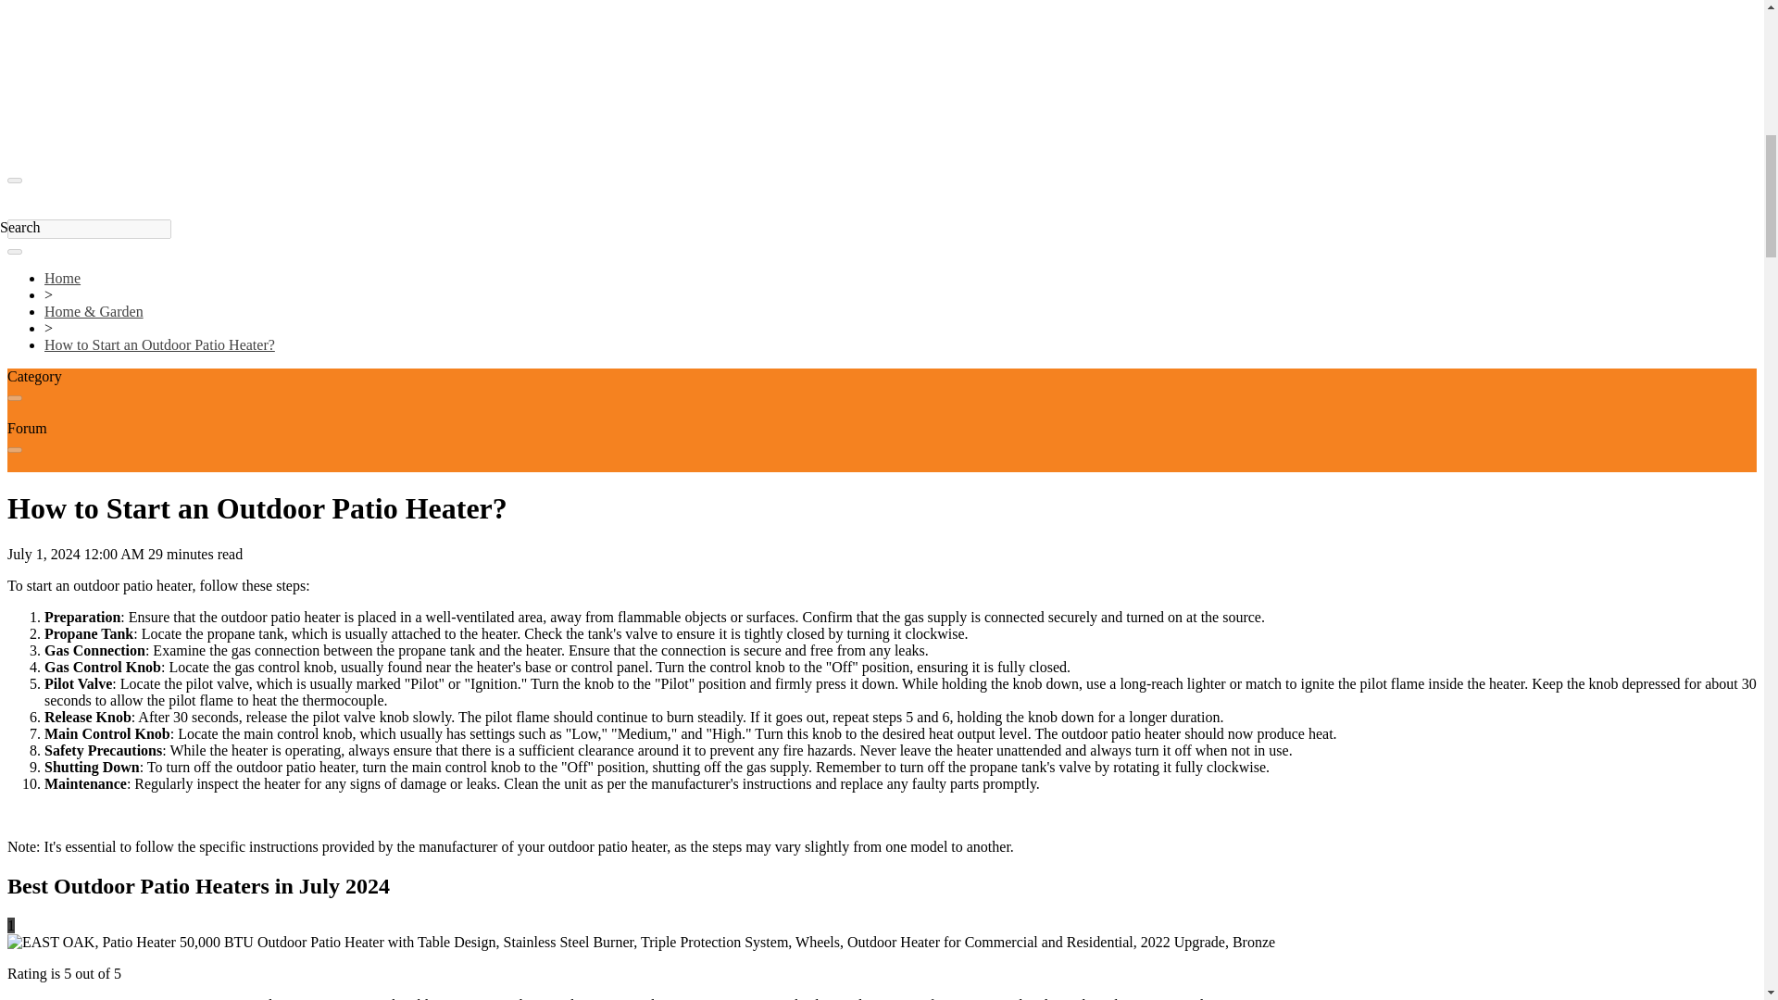 Image resolution: width=1778 pixels, height=1000 pixels. I want to click on Home, so click(62, 278).